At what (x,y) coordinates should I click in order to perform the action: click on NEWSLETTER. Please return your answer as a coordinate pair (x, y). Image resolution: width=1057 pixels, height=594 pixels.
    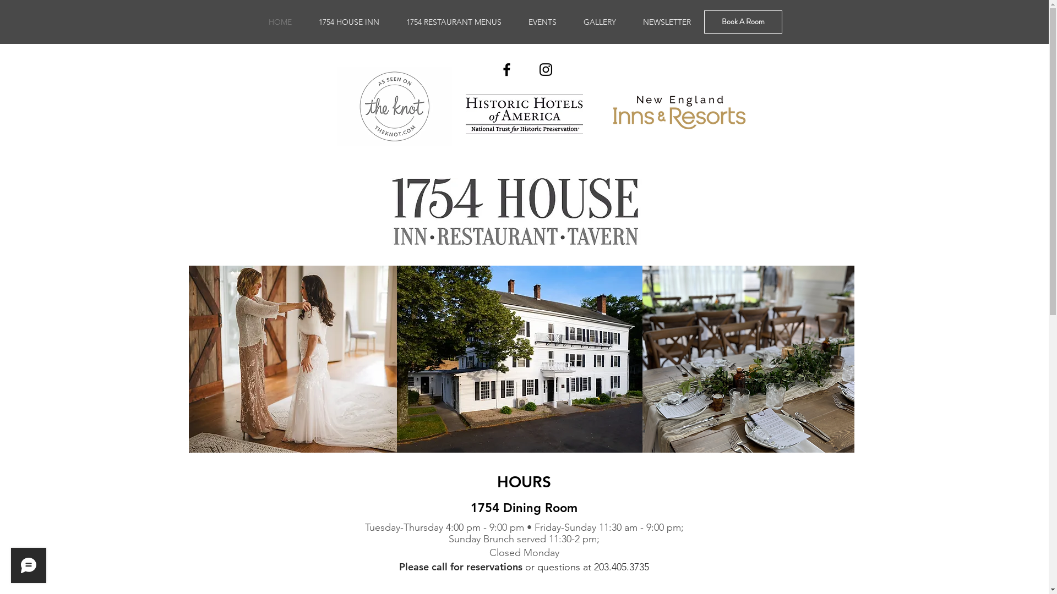
    Looking at the image, I should click on (667, 22).